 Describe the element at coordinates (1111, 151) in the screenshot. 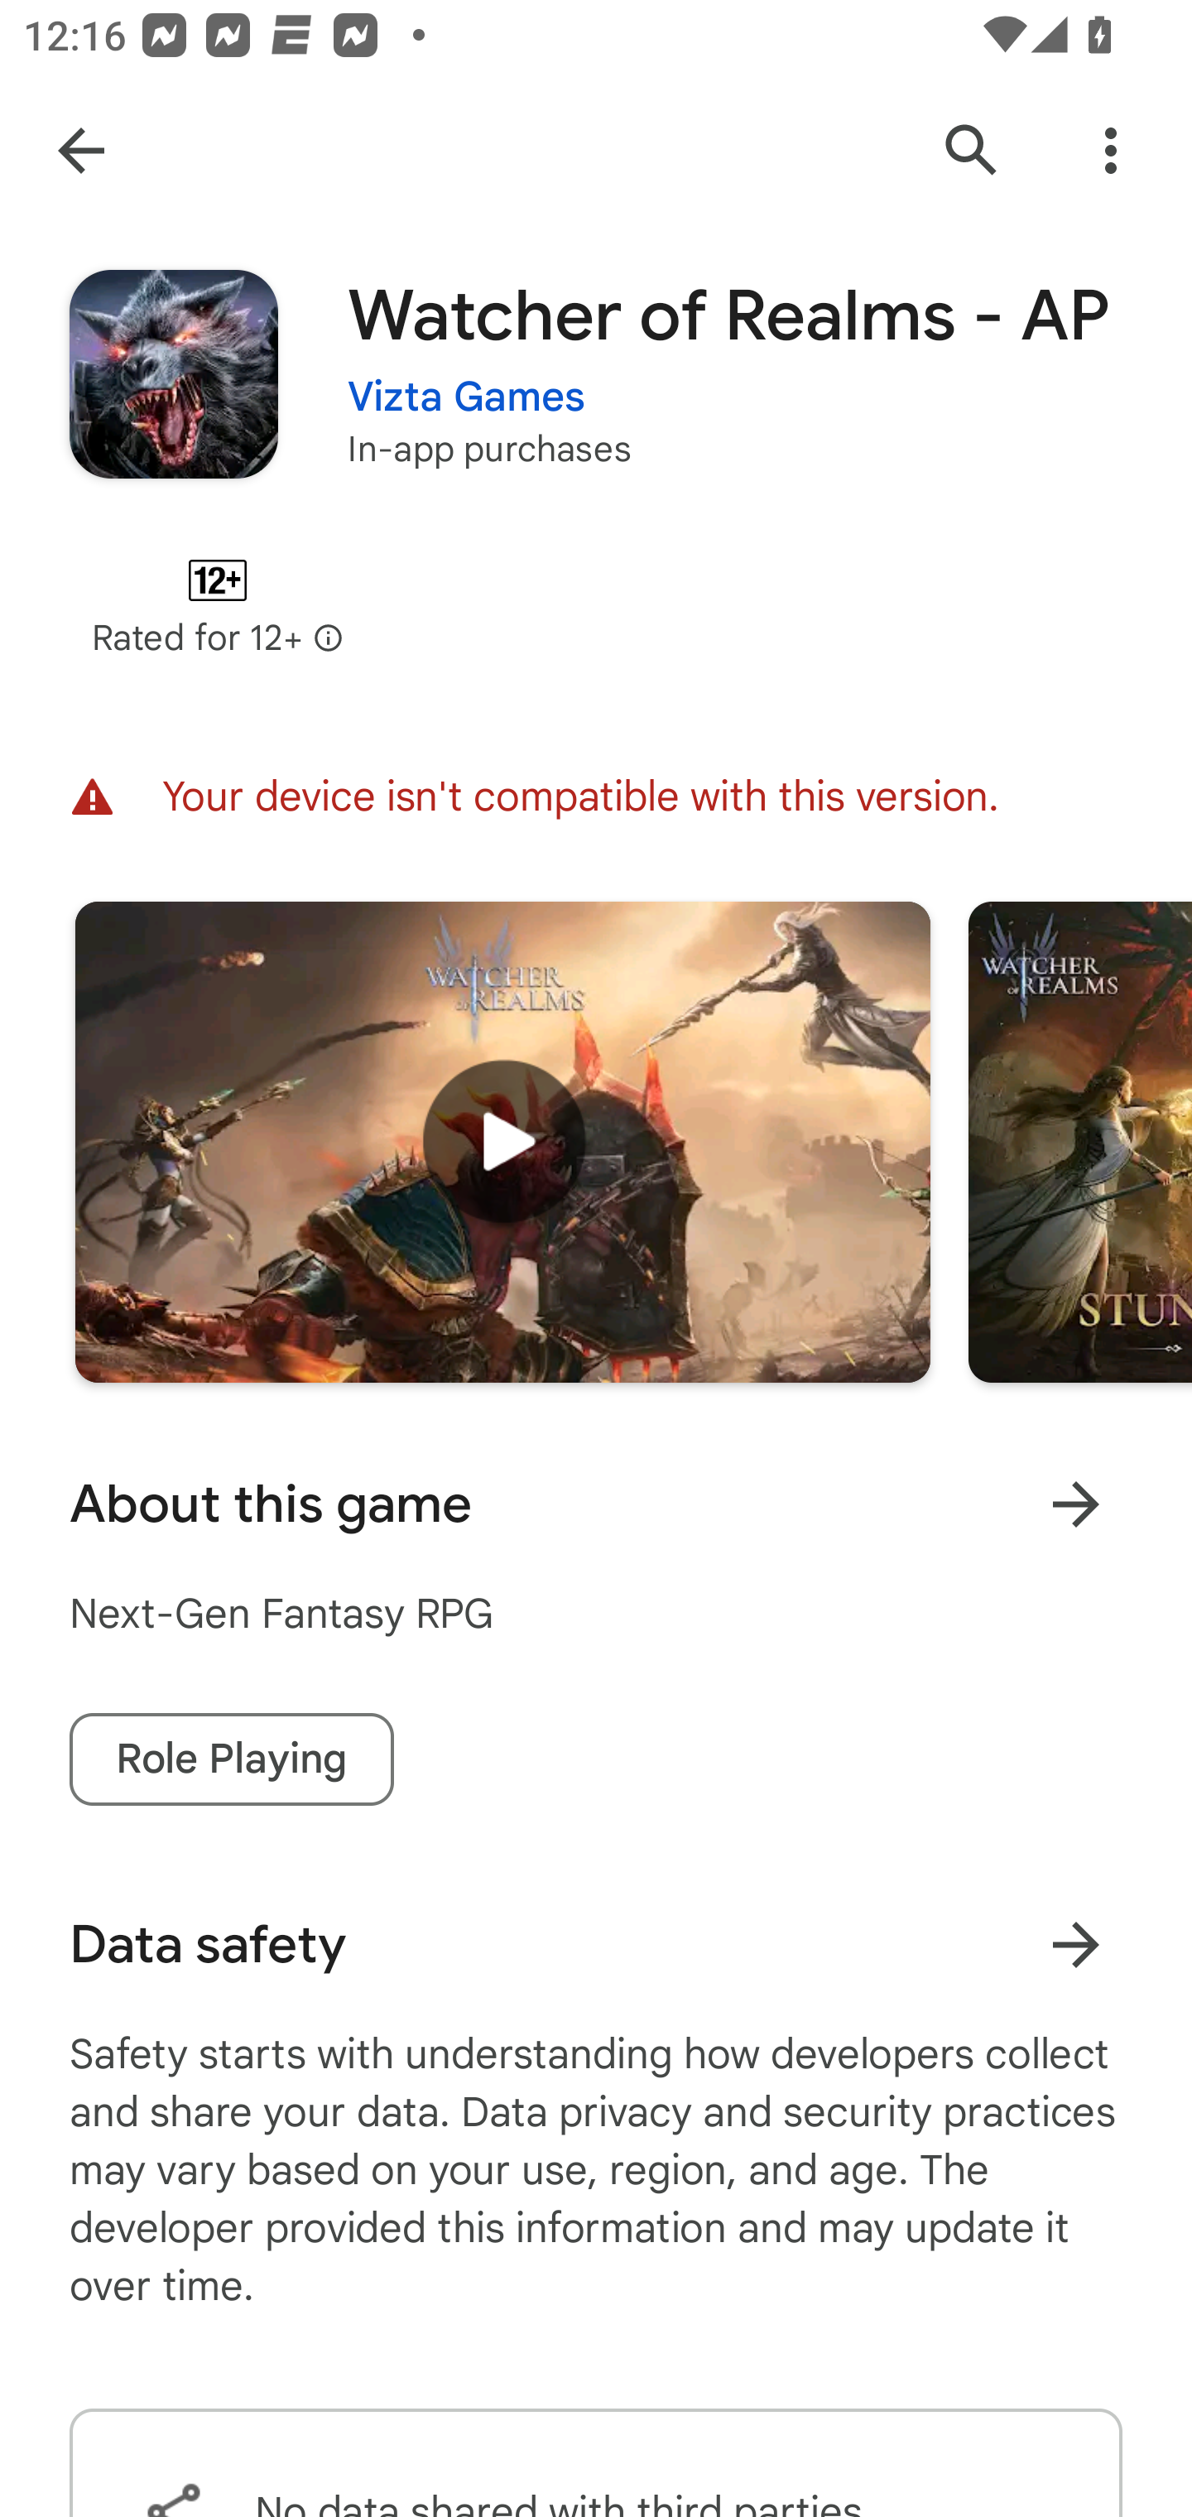

I see `More Options` at that location.